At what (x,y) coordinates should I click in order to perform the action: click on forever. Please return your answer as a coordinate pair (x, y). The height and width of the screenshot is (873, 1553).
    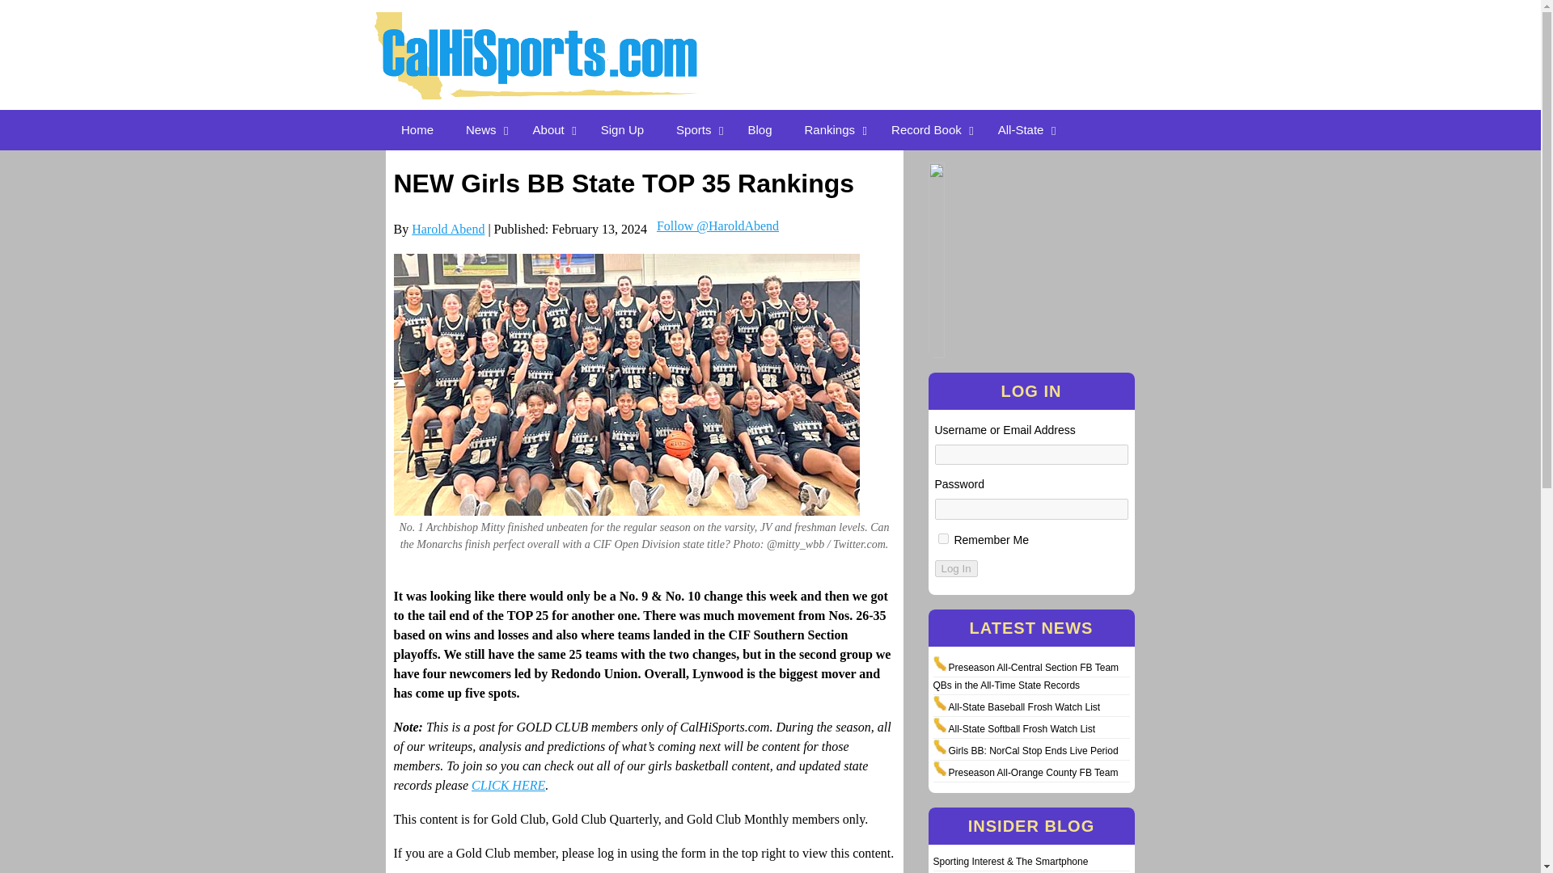
    Looking at the image, I should click on (943, 538).